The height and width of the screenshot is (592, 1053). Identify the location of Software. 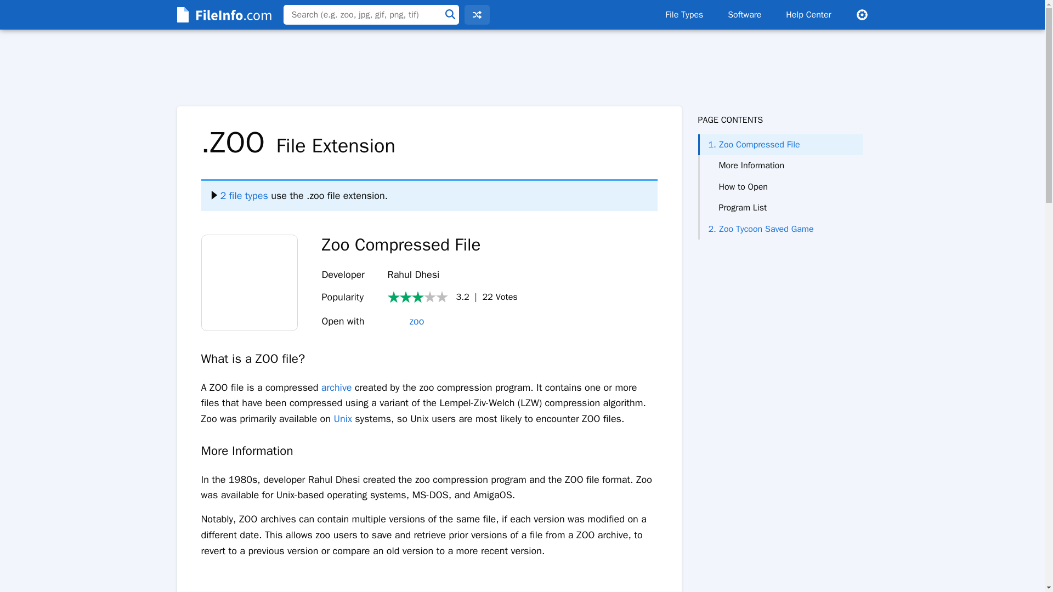
(744, 15).